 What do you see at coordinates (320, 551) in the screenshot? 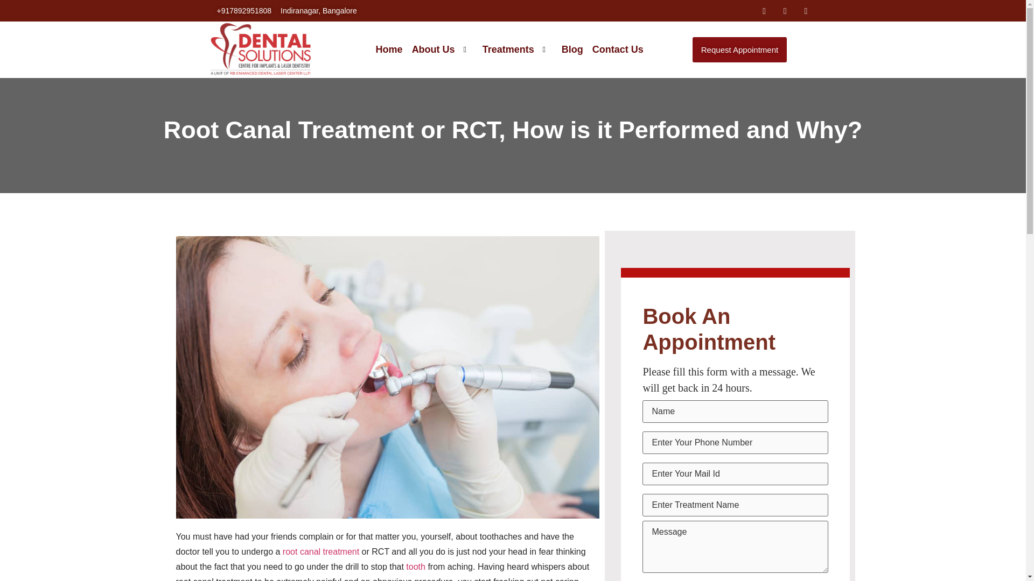
I see `Posts tagged with root canal treatment` at bounding box center [320, 551].